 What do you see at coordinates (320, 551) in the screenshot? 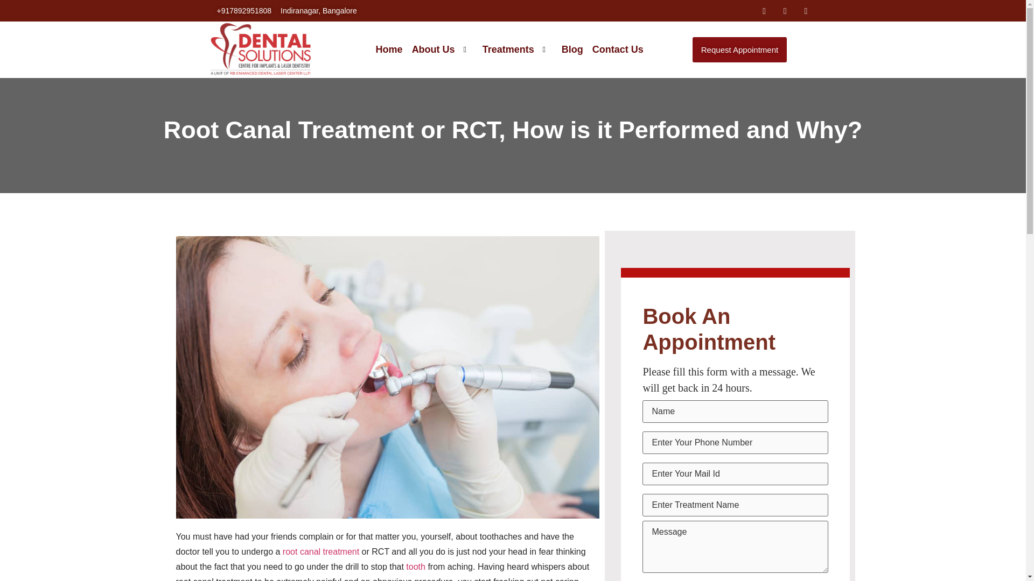
I see `Posts tagged with root canal treatment` at bounding box center [320, 551].